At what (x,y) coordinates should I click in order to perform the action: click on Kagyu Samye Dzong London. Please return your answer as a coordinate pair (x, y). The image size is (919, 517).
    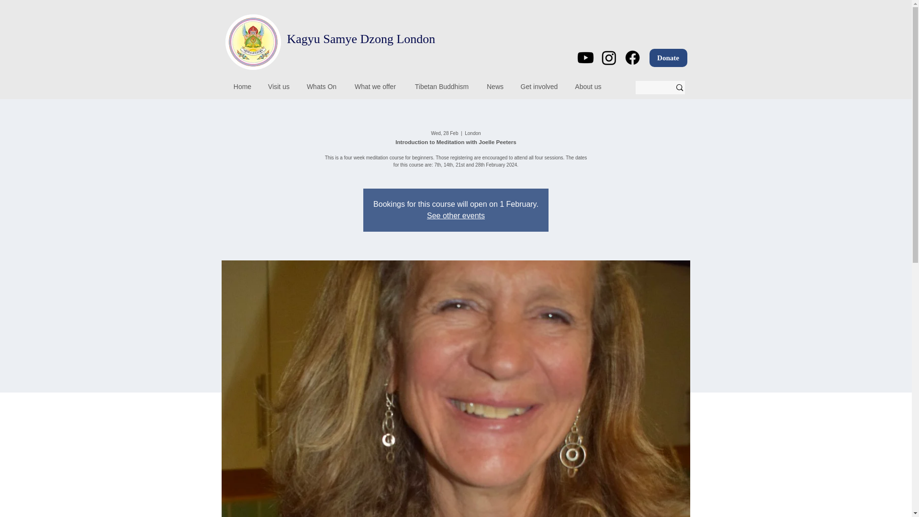
    Looking at the image, I should click on (361, 39).